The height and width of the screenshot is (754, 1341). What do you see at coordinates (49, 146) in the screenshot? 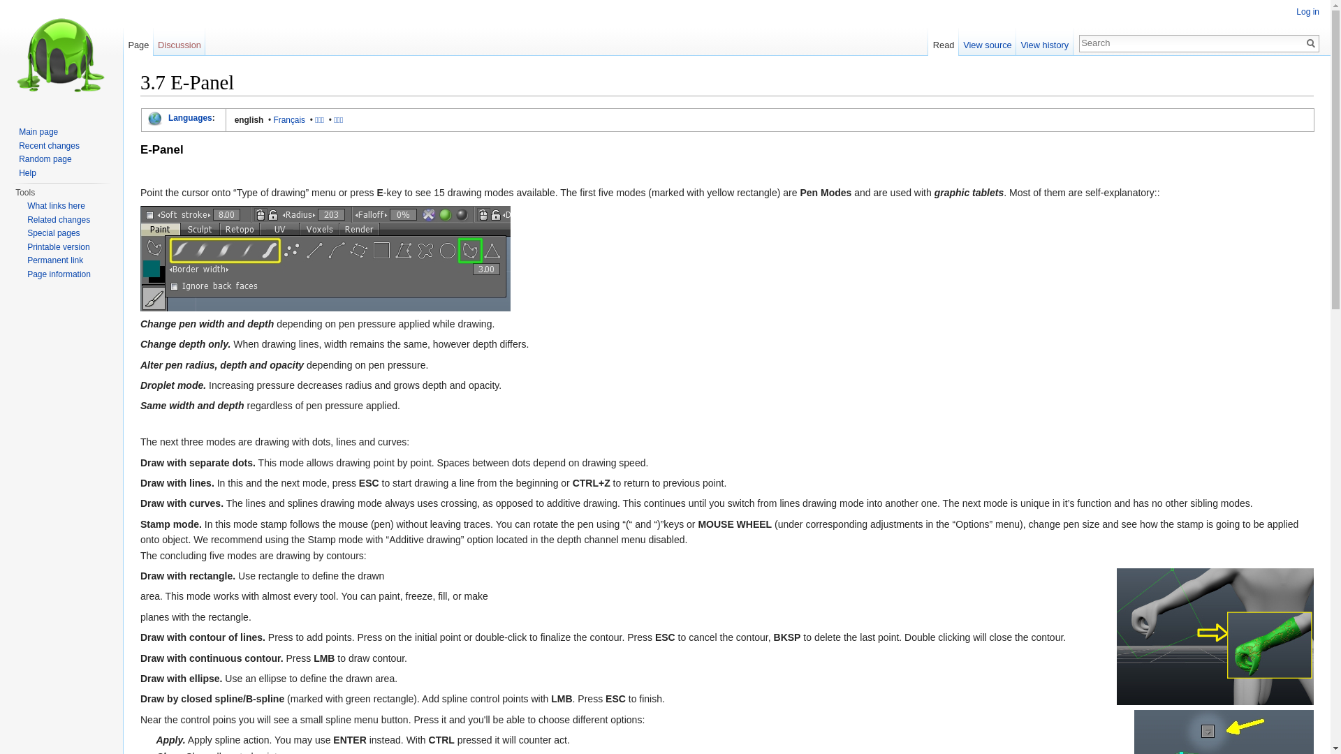
I see `Recent changes` at bounding box center [49, 146].